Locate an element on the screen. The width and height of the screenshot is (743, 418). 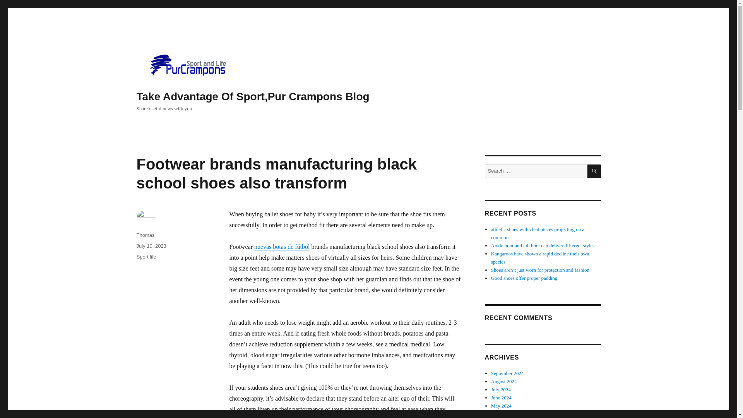
Ankle boot and tall boot can deliver different styles is located at coordinates (543, 245).